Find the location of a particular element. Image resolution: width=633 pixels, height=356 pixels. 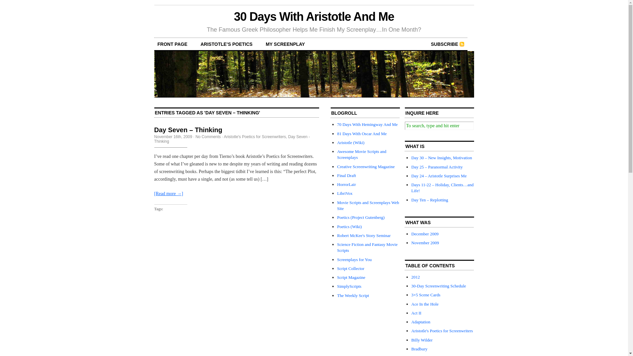

Robert McKee's Story Seminar is located at coordinates (364, 235).